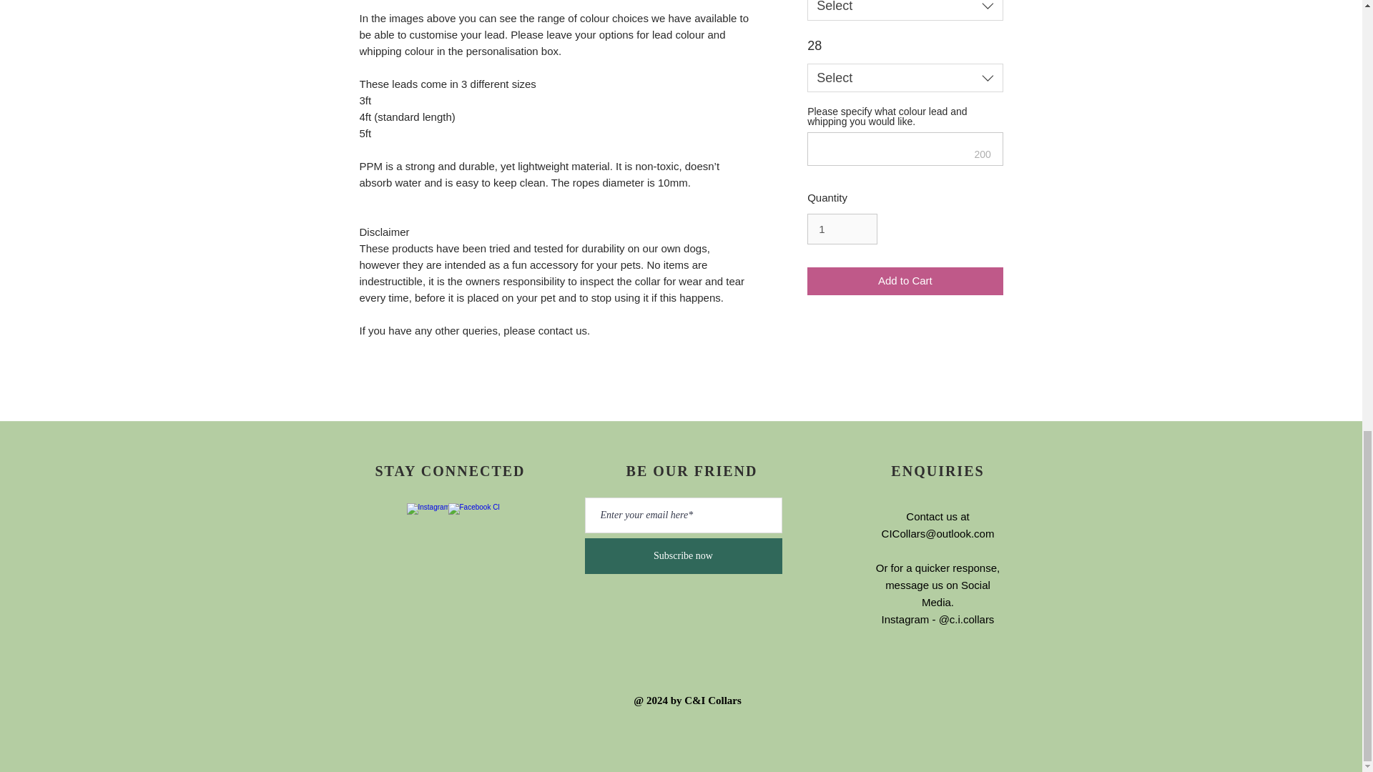  I want to click on Select, so click(904, 77).